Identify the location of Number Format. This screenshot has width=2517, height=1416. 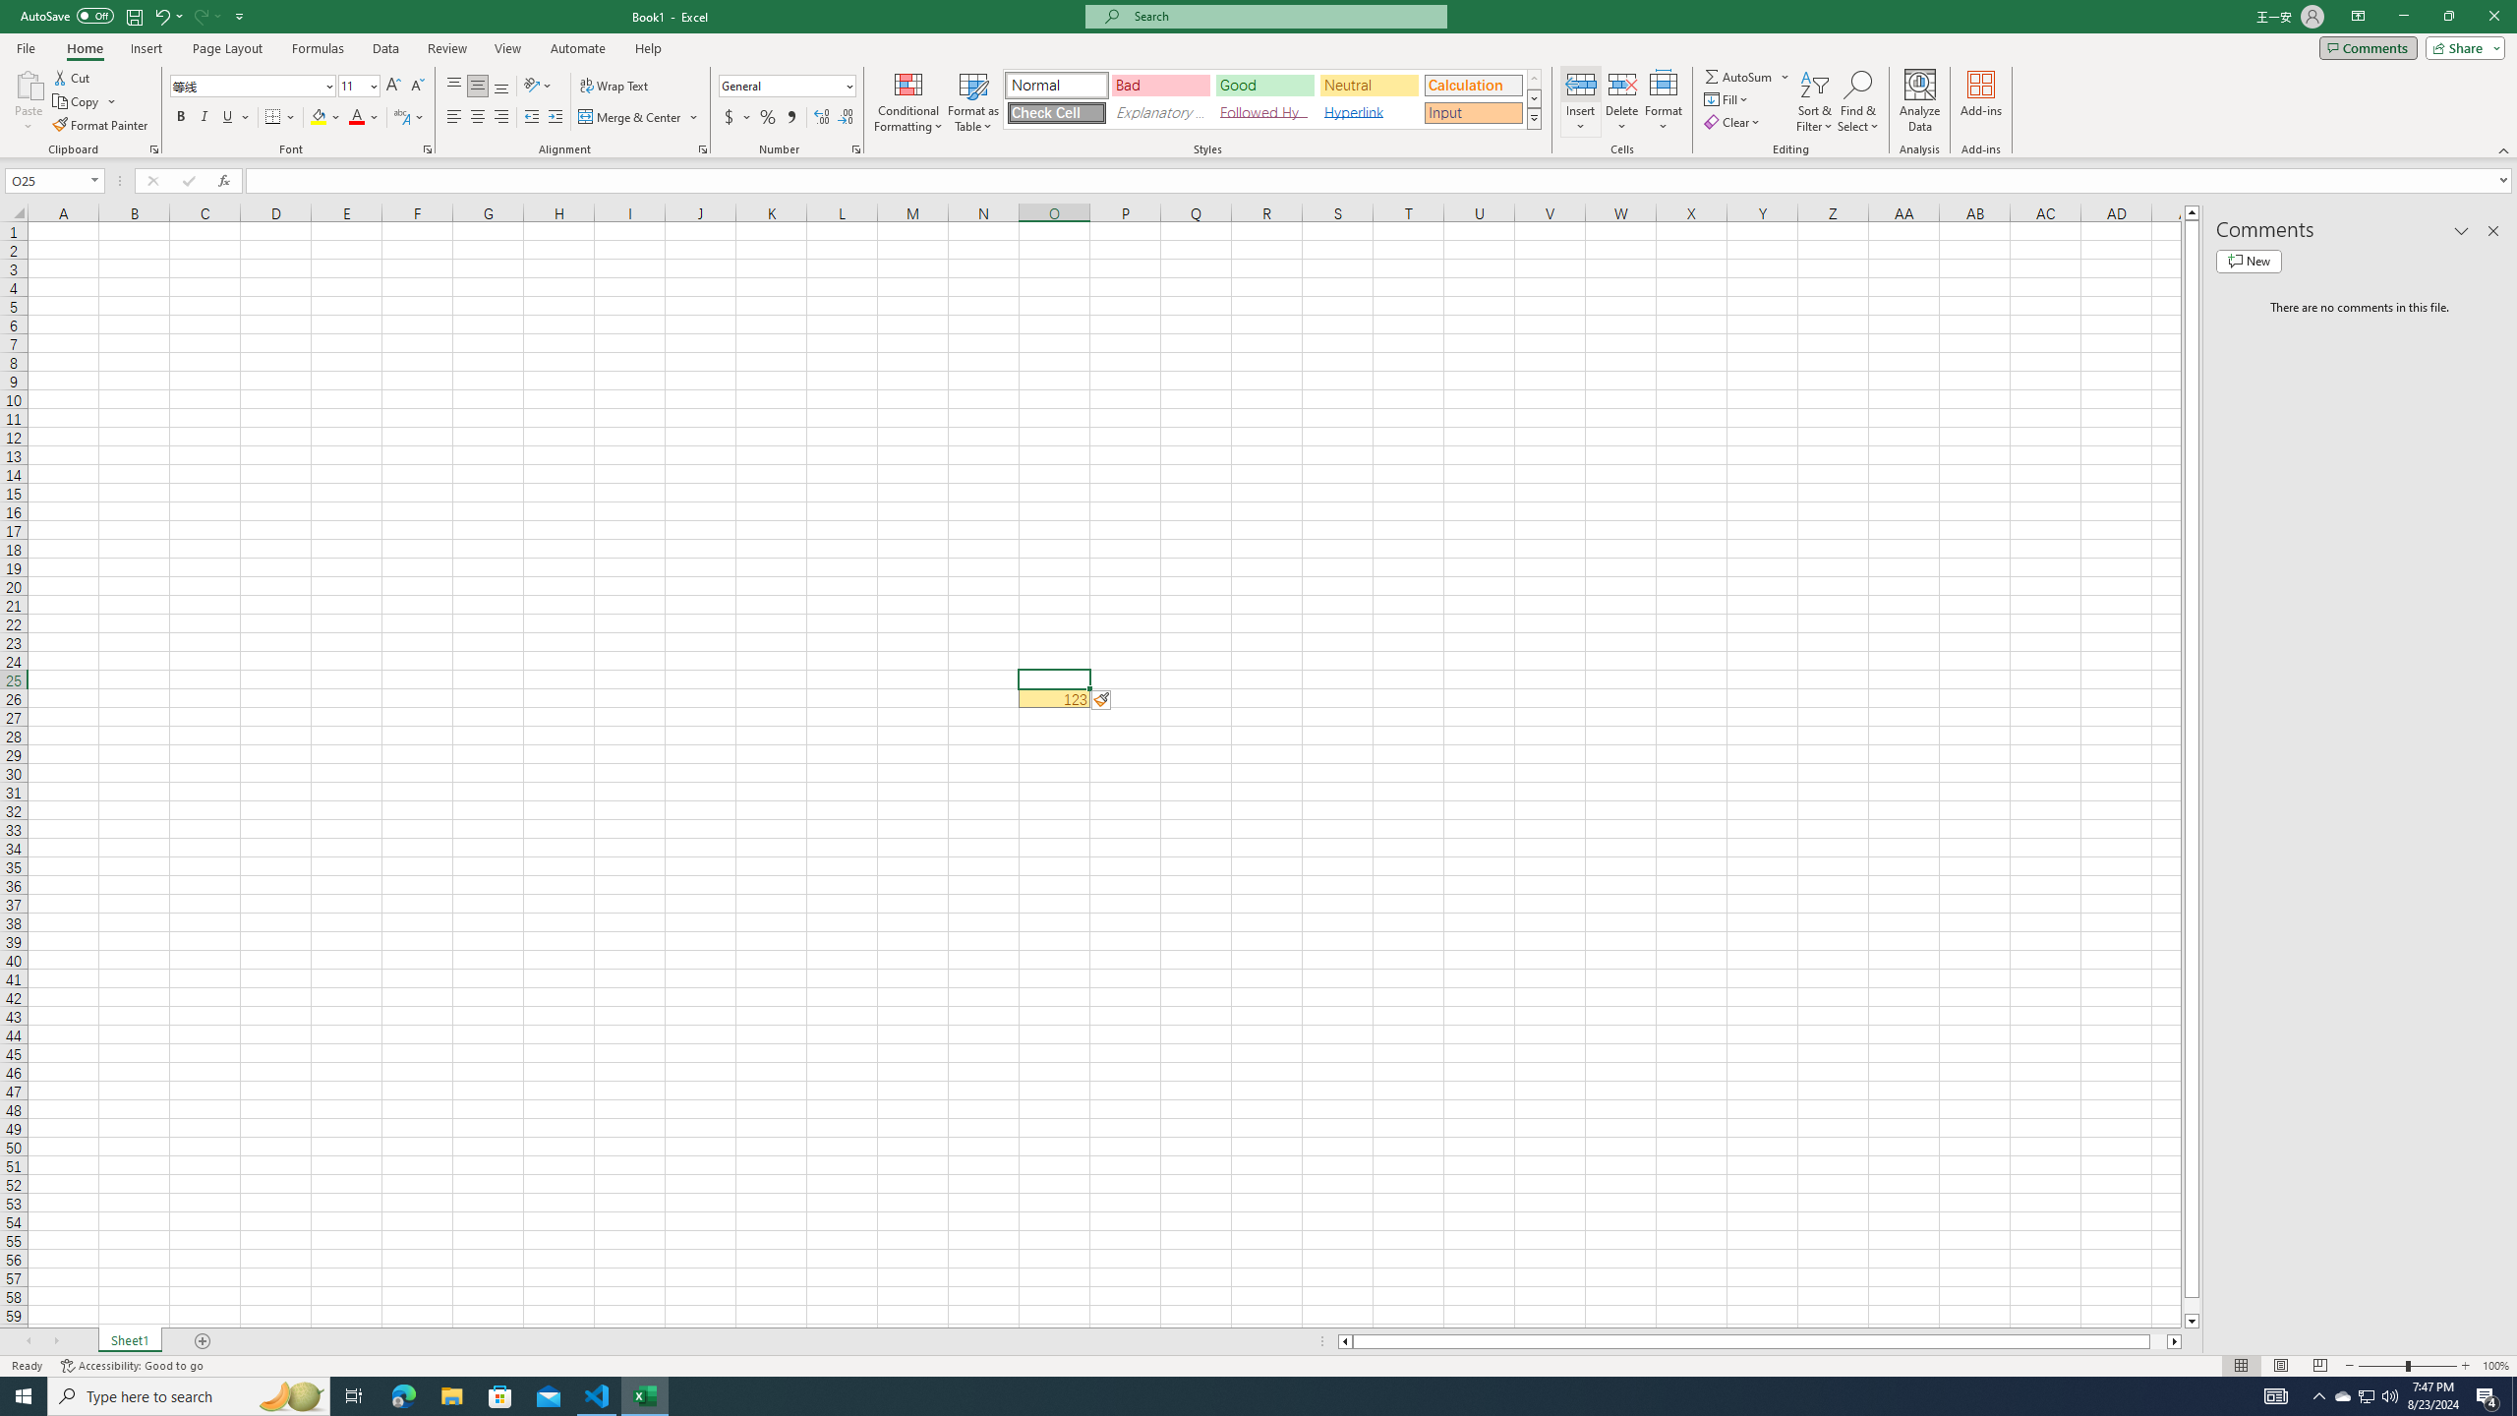
(781, 85).